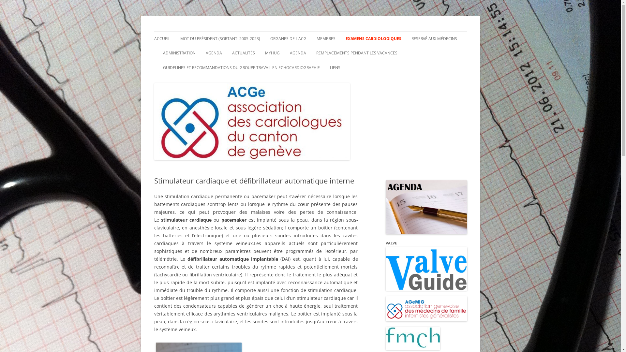 Image resolution: width=626 pixels, height=352 pixels. What do you see at coordinates (426, 289) in the screenshot?
I see `Valve` at bounding box center [426, 289].